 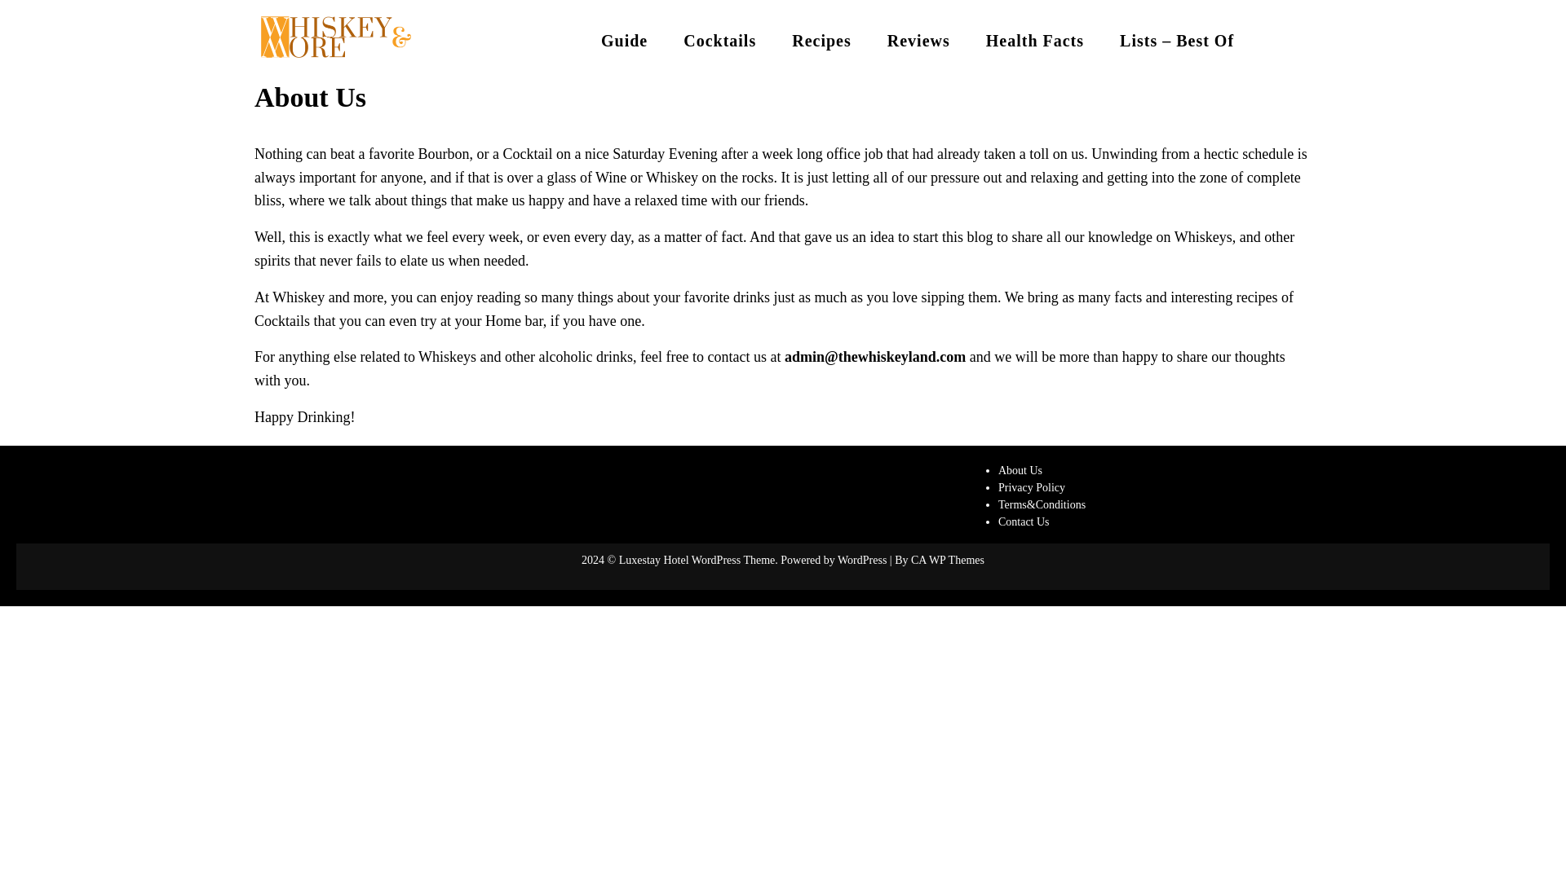 I want to click on Cocktails, so click(x=719, y=40).